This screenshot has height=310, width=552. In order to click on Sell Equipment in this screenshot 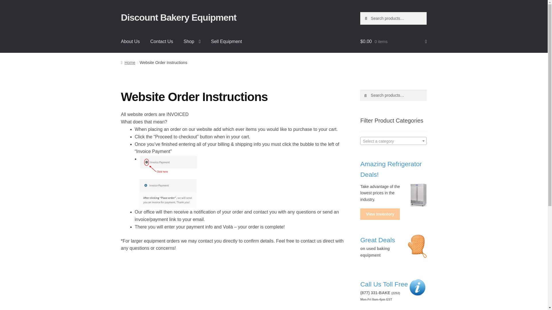, I will do `click(227, 41)`.